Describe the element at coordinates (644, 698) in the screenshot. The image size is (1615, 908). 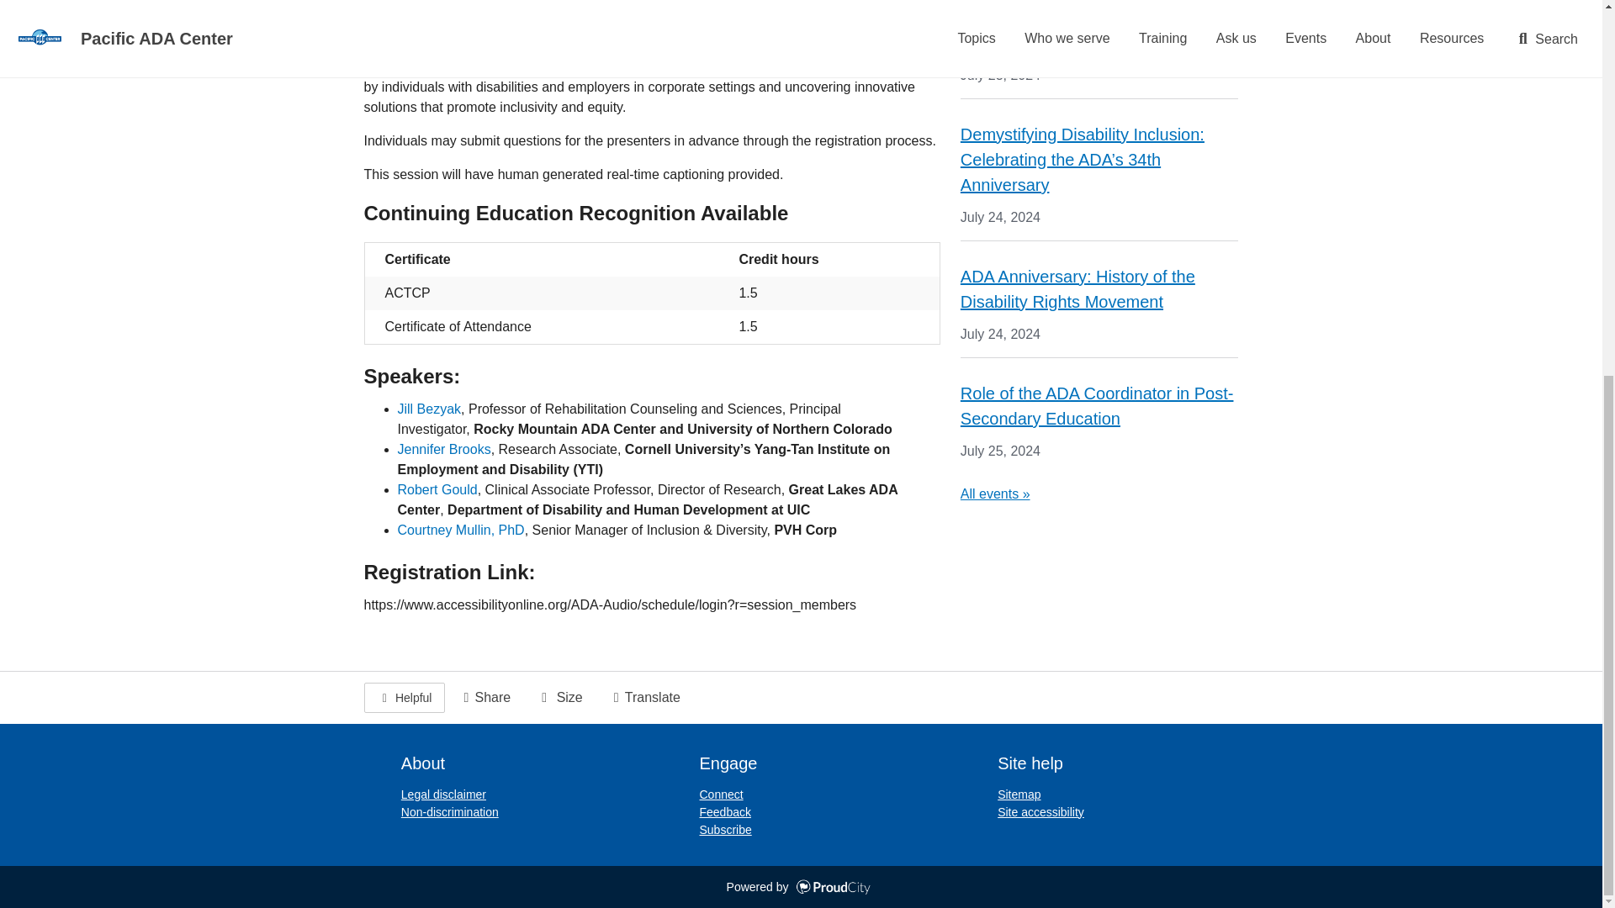
I see `Translate` at that location.